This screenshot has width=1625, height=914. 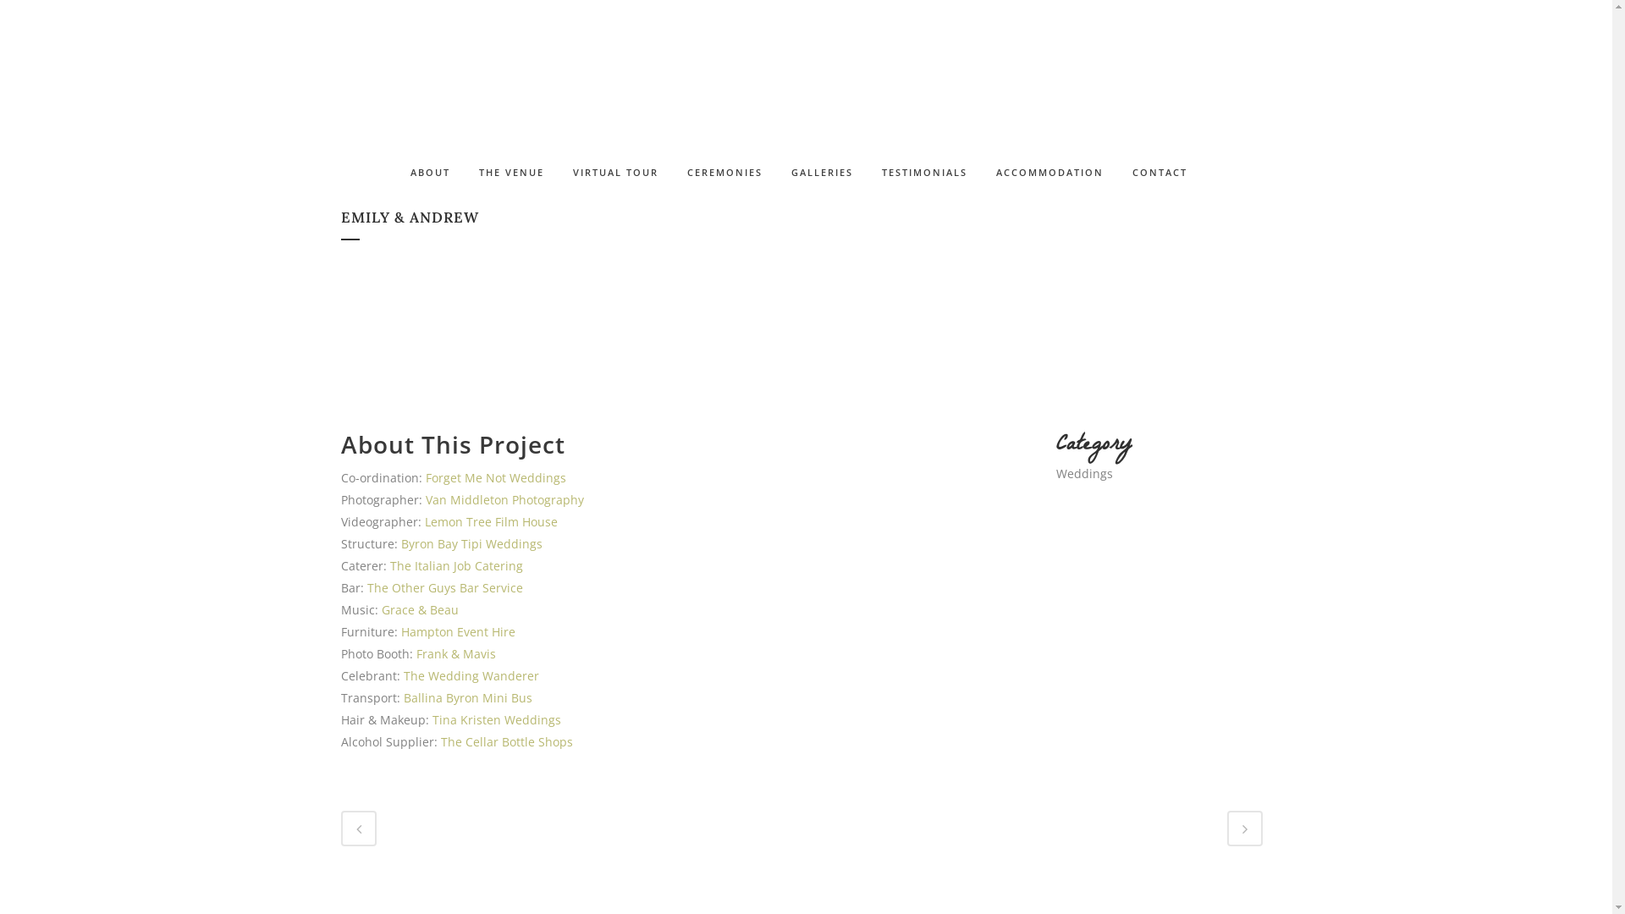 I want to click on The Wedding Wanderer, so click(x=471, y=675).